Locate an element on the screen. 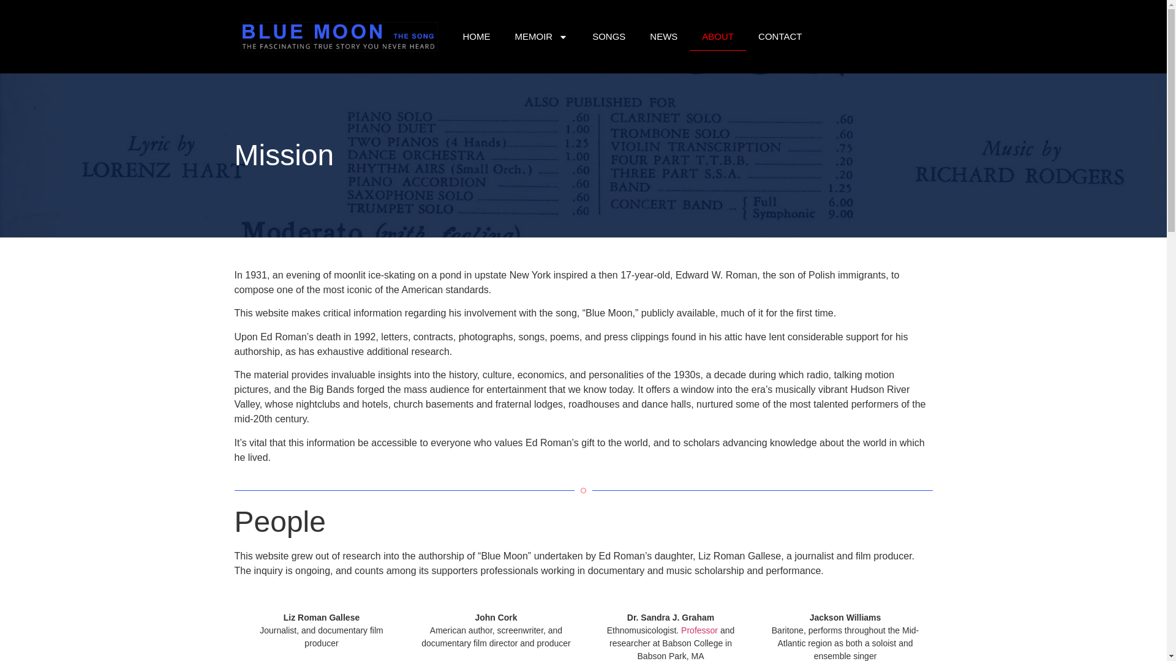 Image resolution: width=1176 pixels, height=661 pixels. HOME is located at coordinates (477, 37).